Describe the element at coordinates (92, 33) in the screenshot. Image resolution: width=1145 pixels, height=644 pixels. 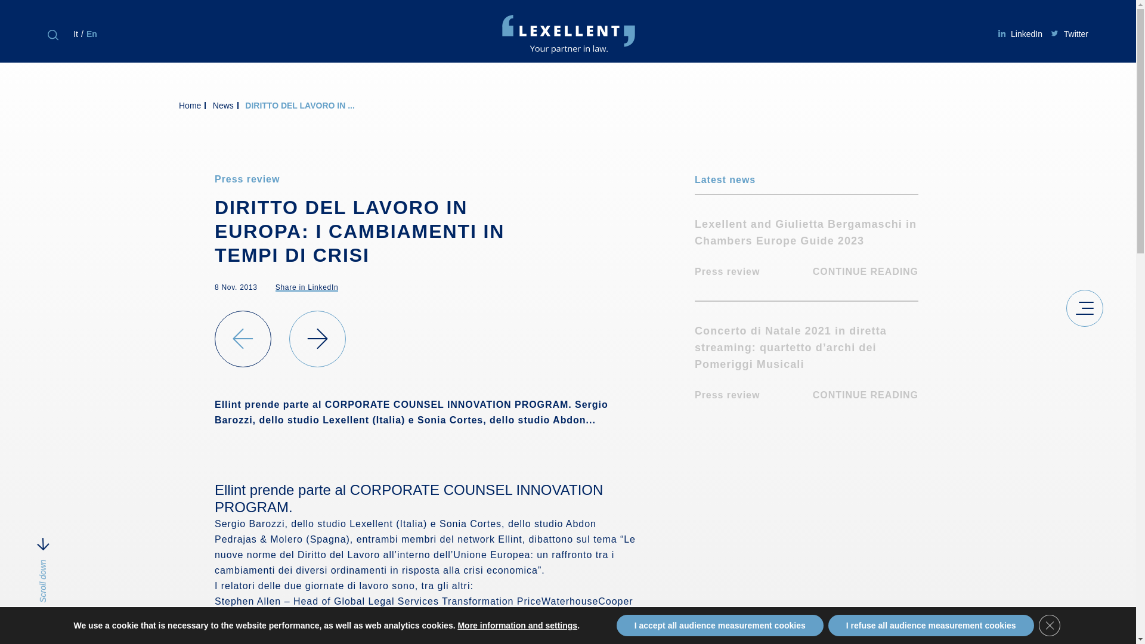
I see `En` at that location.